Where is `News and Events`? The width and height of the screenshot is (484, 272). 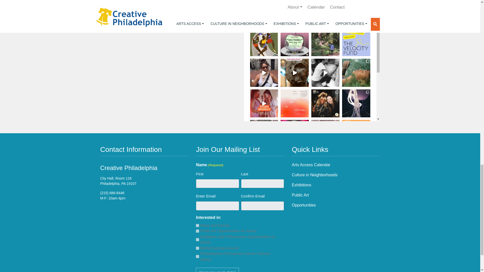
News and Events is located at coordinates (197, 225).